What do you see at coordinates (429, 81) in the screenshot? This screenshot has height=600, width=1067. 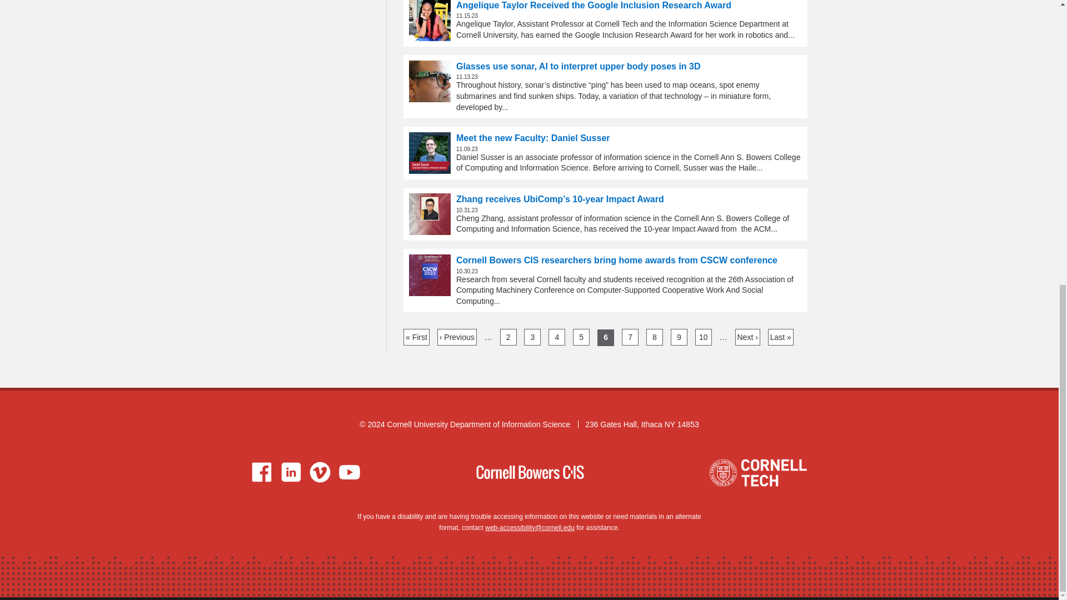 I see `Glasses use sonar, AI to interpret upper body poses in 3D` at bounding box center [429, 81].